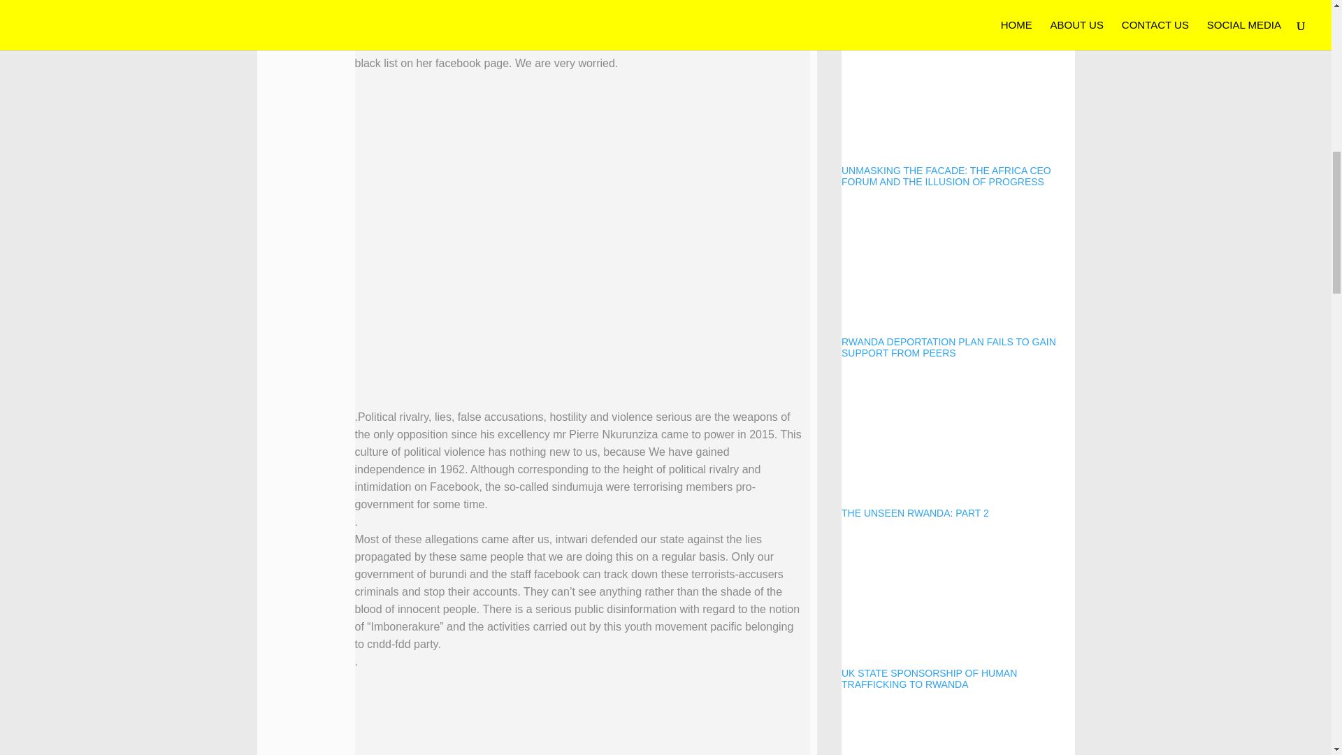 The image size is (1342, 755). I want to click on UK STATE SPONSORSHIP OF HUMAN TRAFFICKING TO RWANDA, so click(958, 612).